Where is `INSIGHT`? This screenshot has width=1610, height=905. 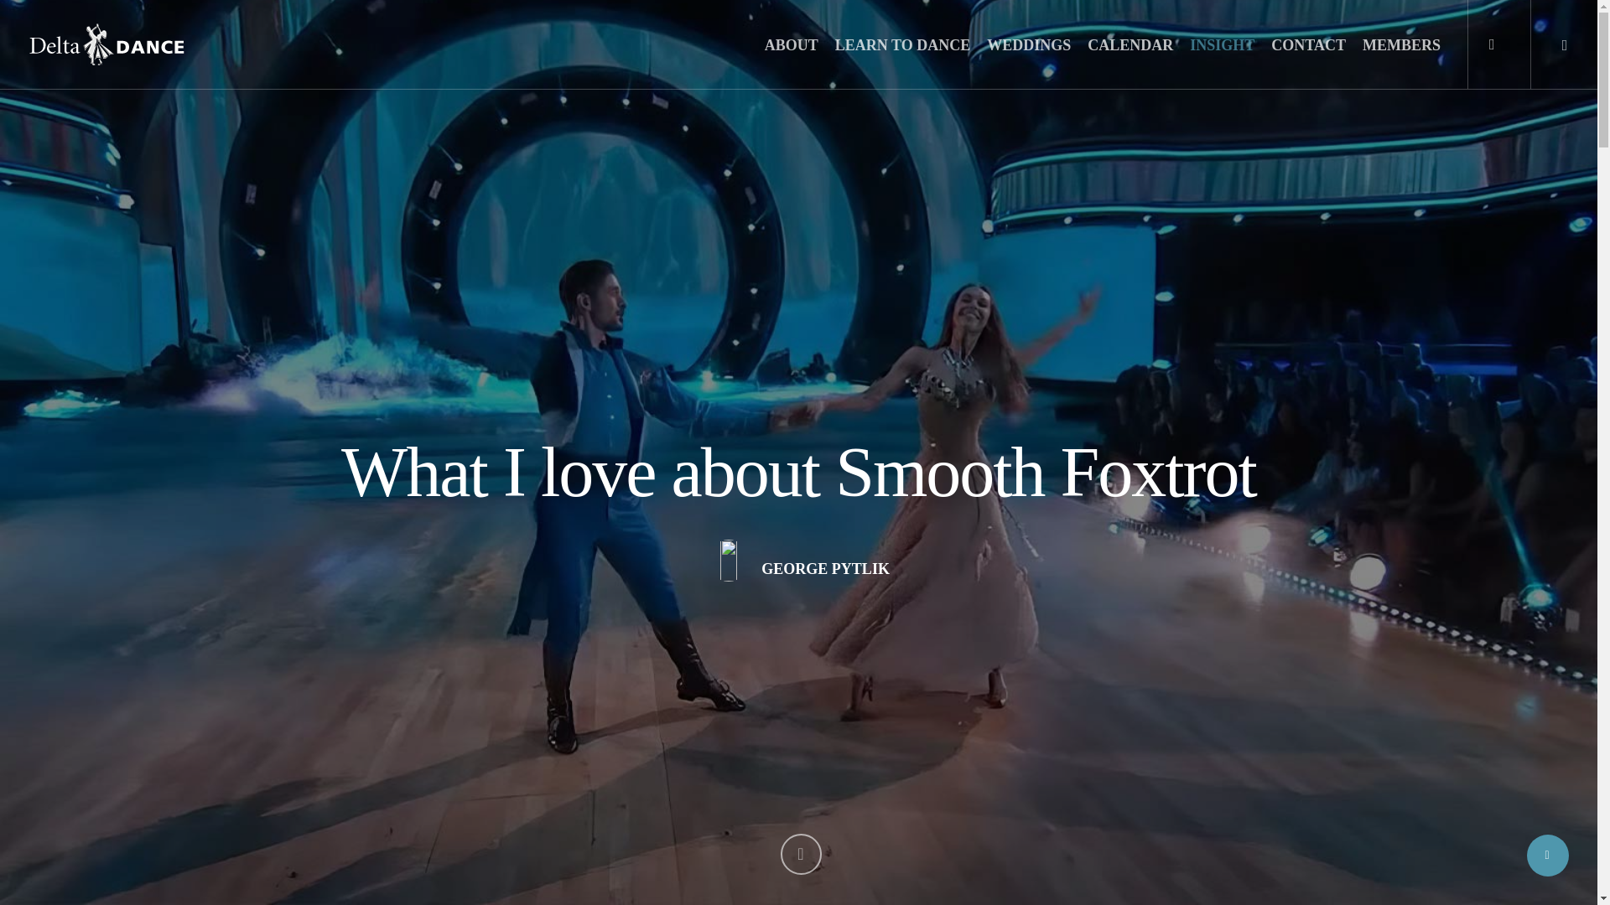 INSIGHT is located at coordinates (1222, 45).